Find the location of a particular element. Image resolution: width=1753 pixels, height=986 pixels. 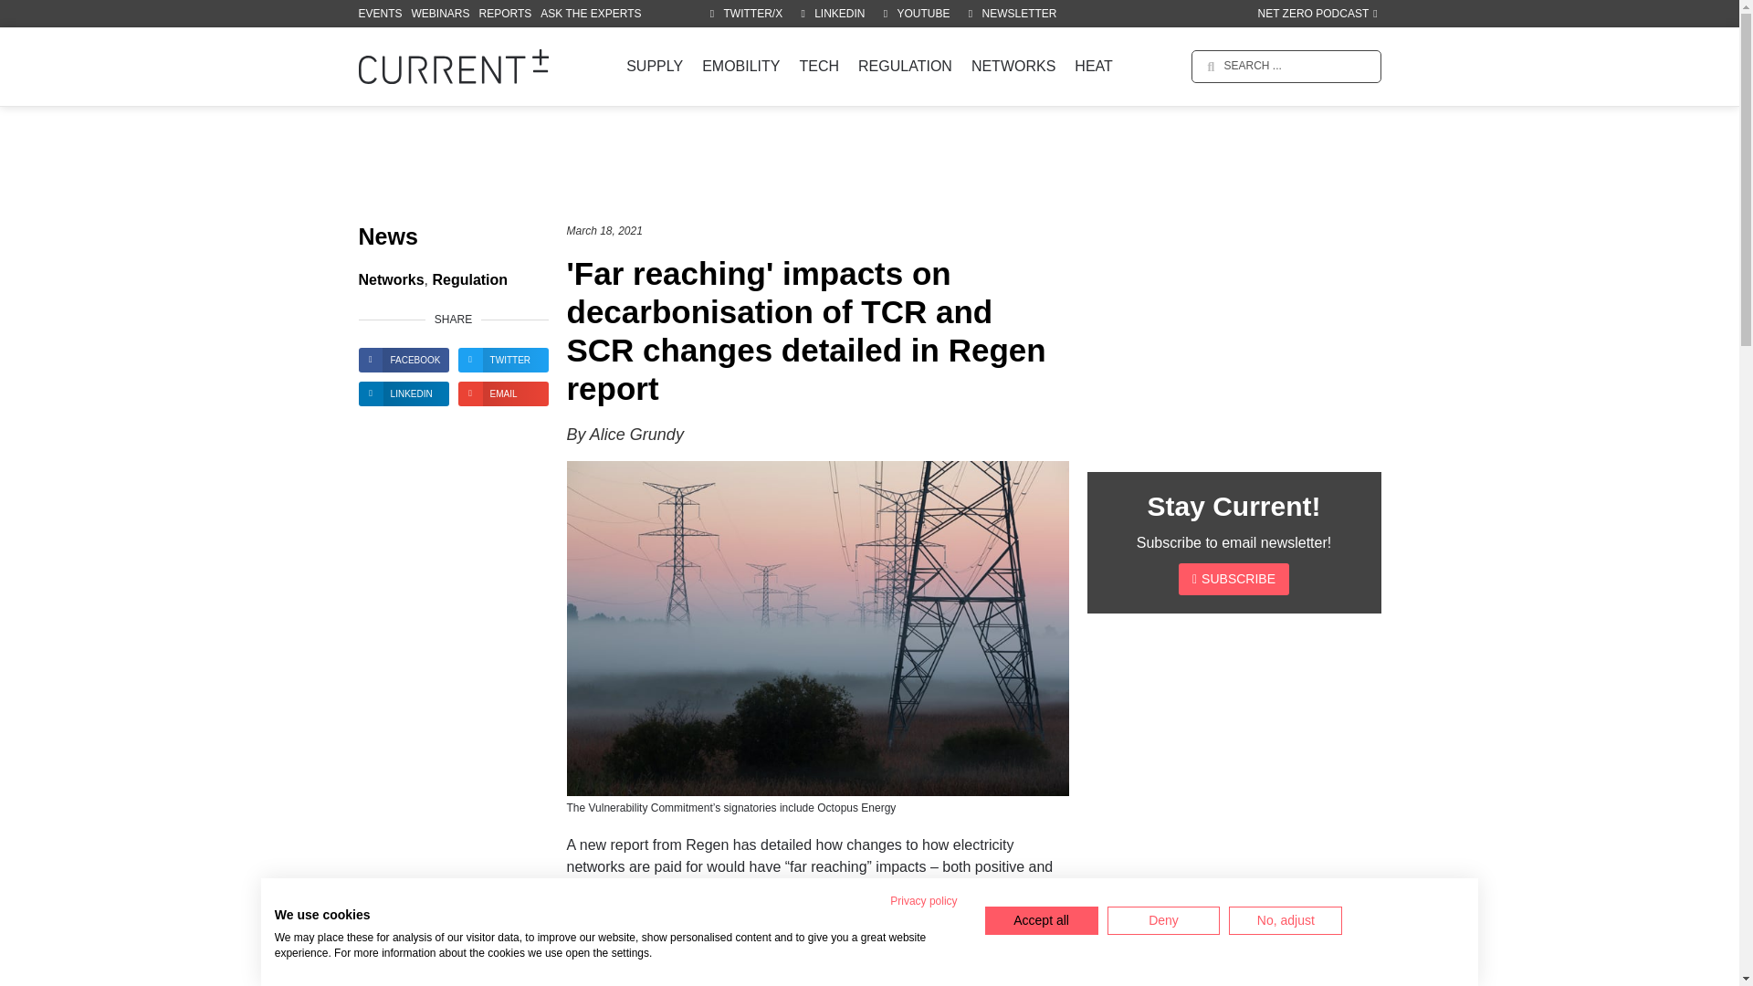

Help widget launcher is located at coordinates (1662, 954).